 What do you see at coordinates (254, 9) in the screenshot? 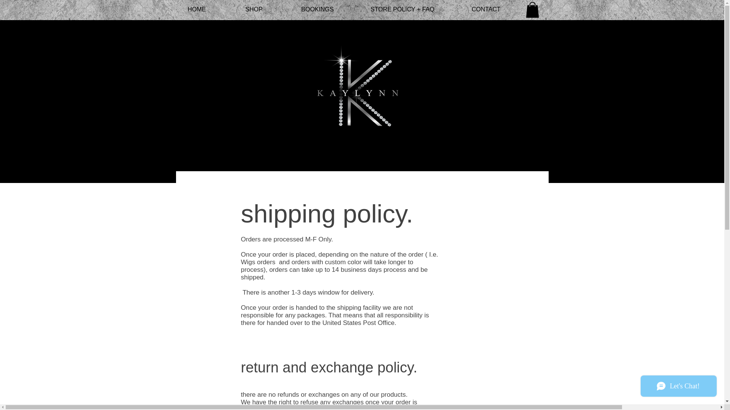
I see `SHOP` at bounding box center [254, 9].